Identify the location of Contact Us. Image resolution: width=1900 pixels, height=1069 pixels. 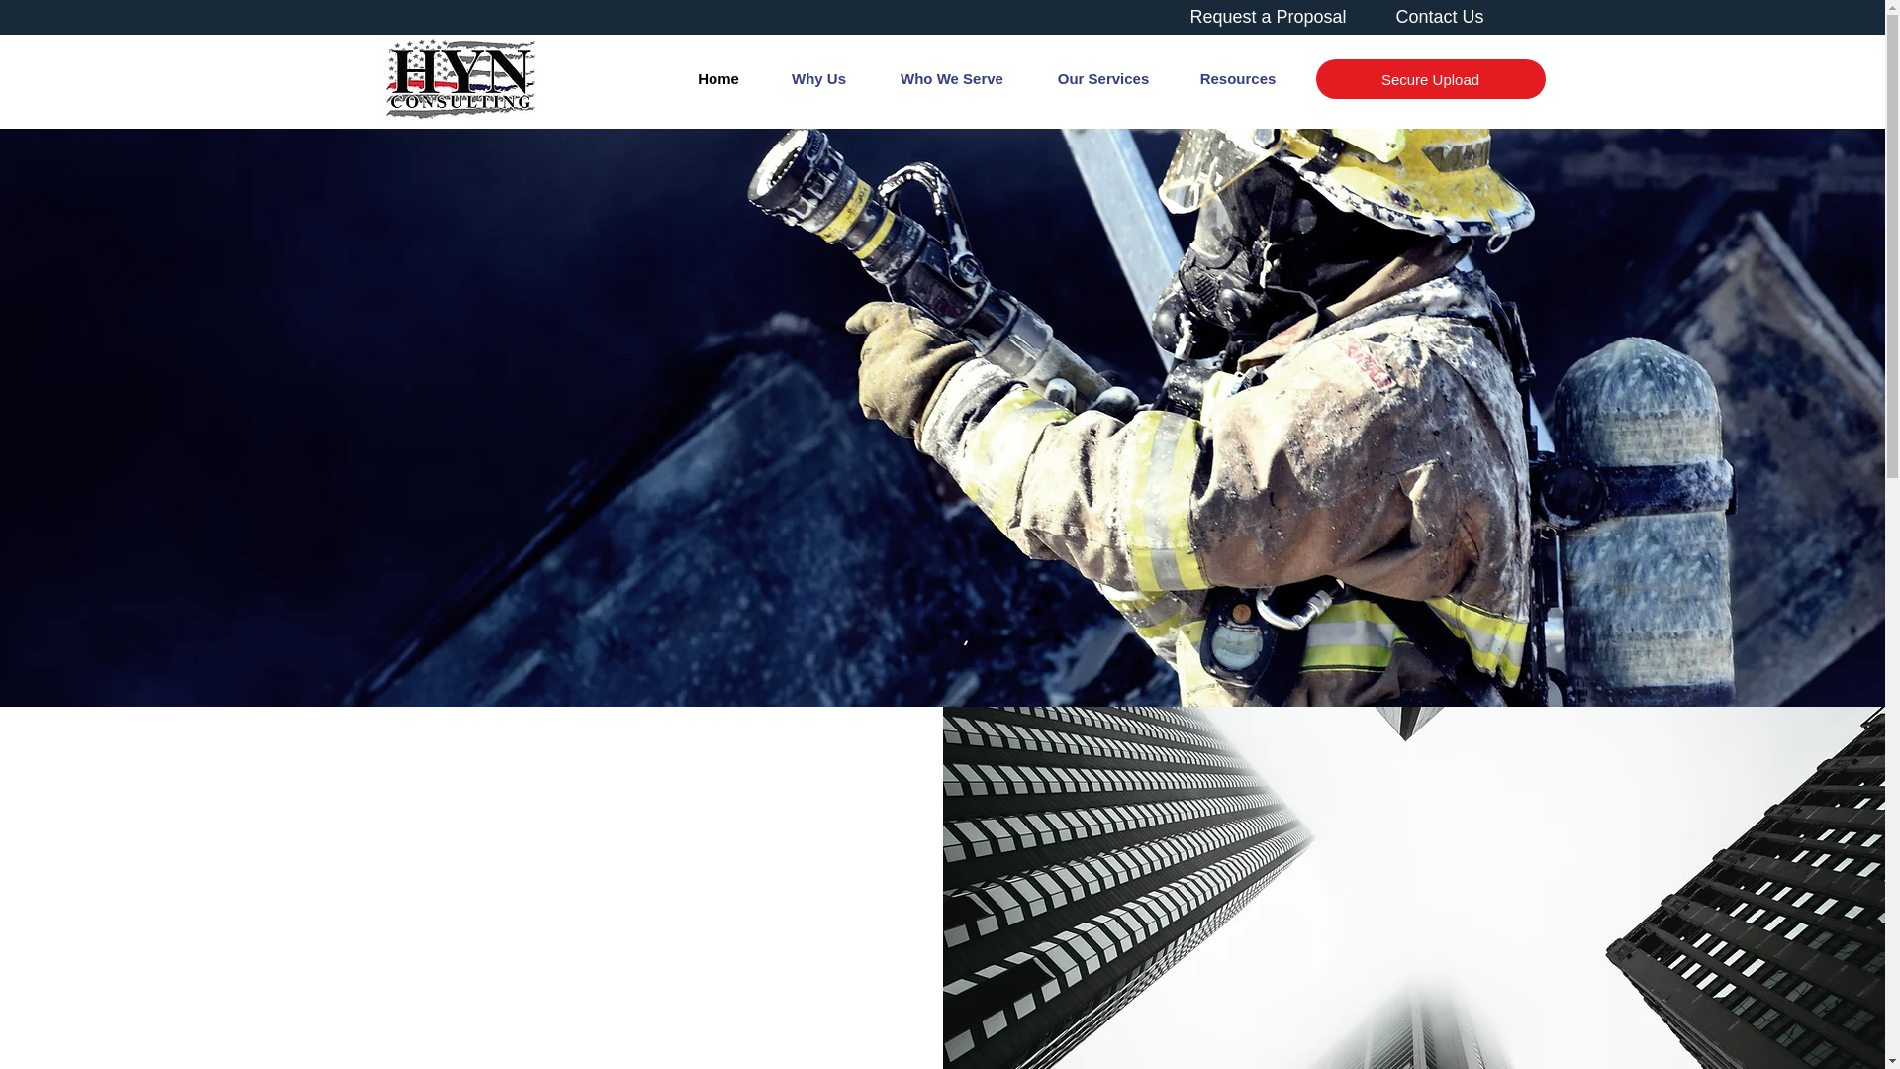
(1439, 16).